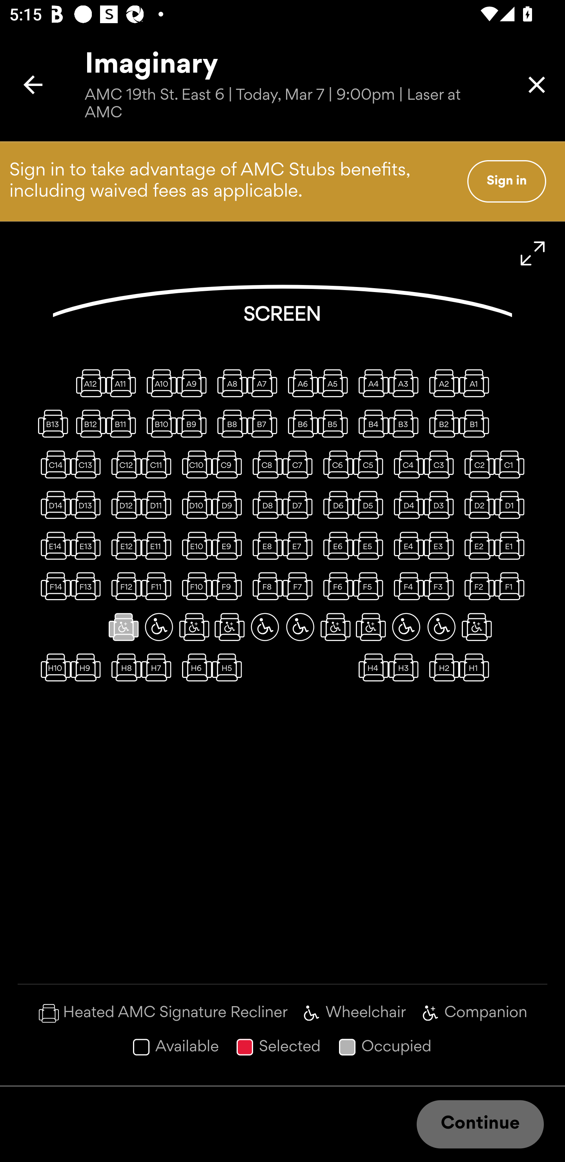  I want to click on D11, Regular seat, available, so click(159, 505).